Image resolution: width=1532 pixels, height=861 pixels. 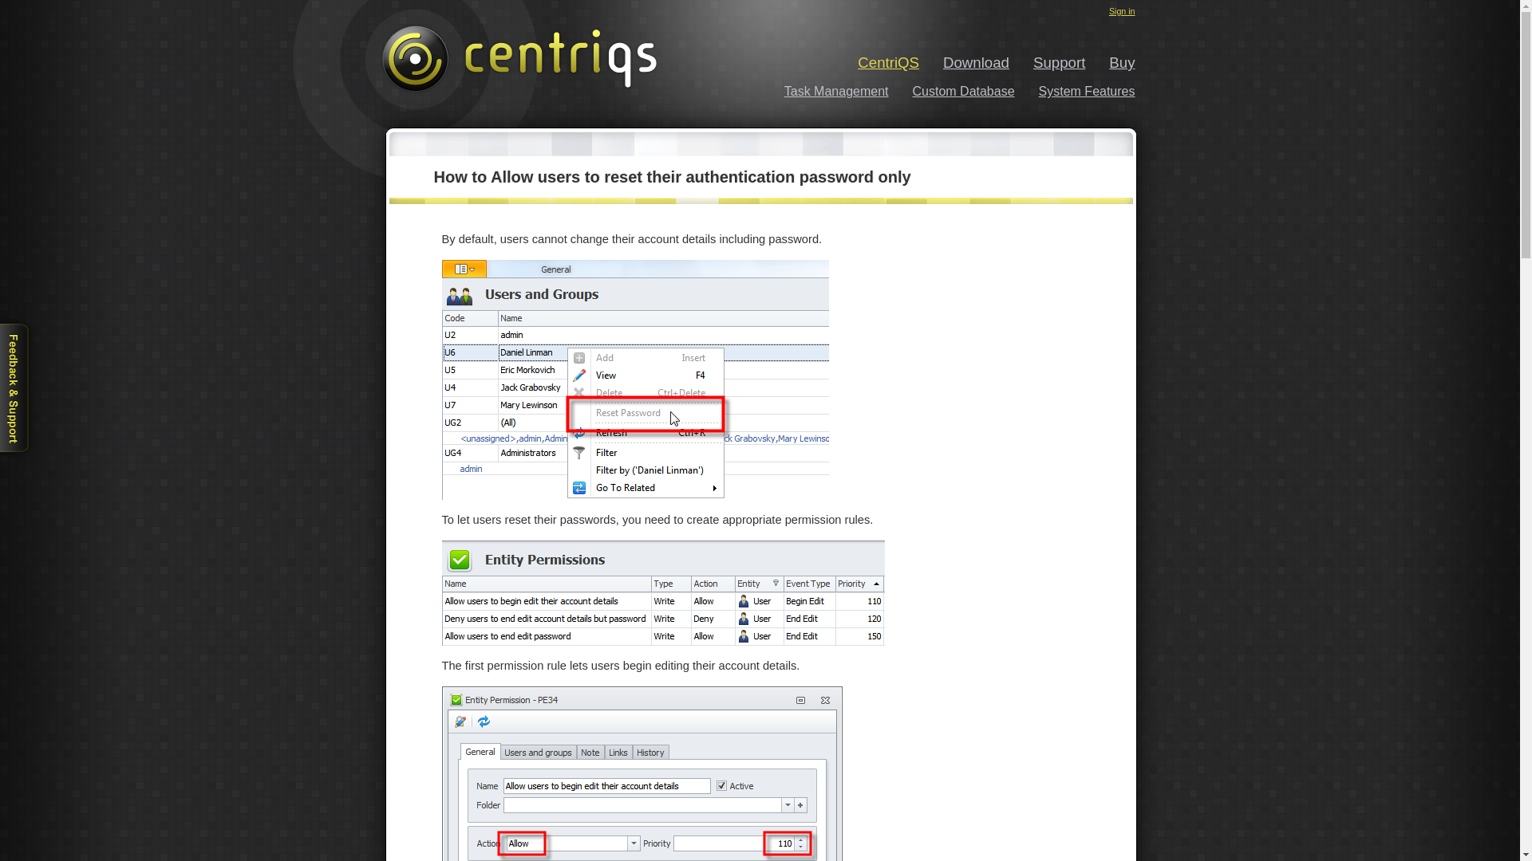 What do you see at coordinates (1109, 62) in the screenshot?
I see `Buy` at bounding box center [1109, 62].